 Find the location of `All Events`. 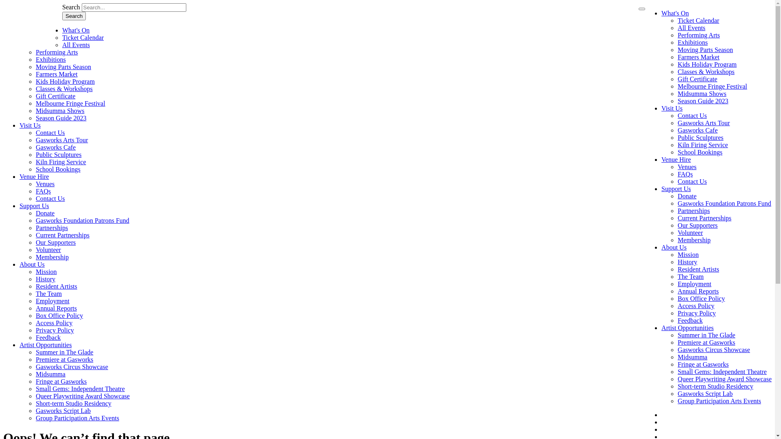

All Events is located at coordinates (692, 28).